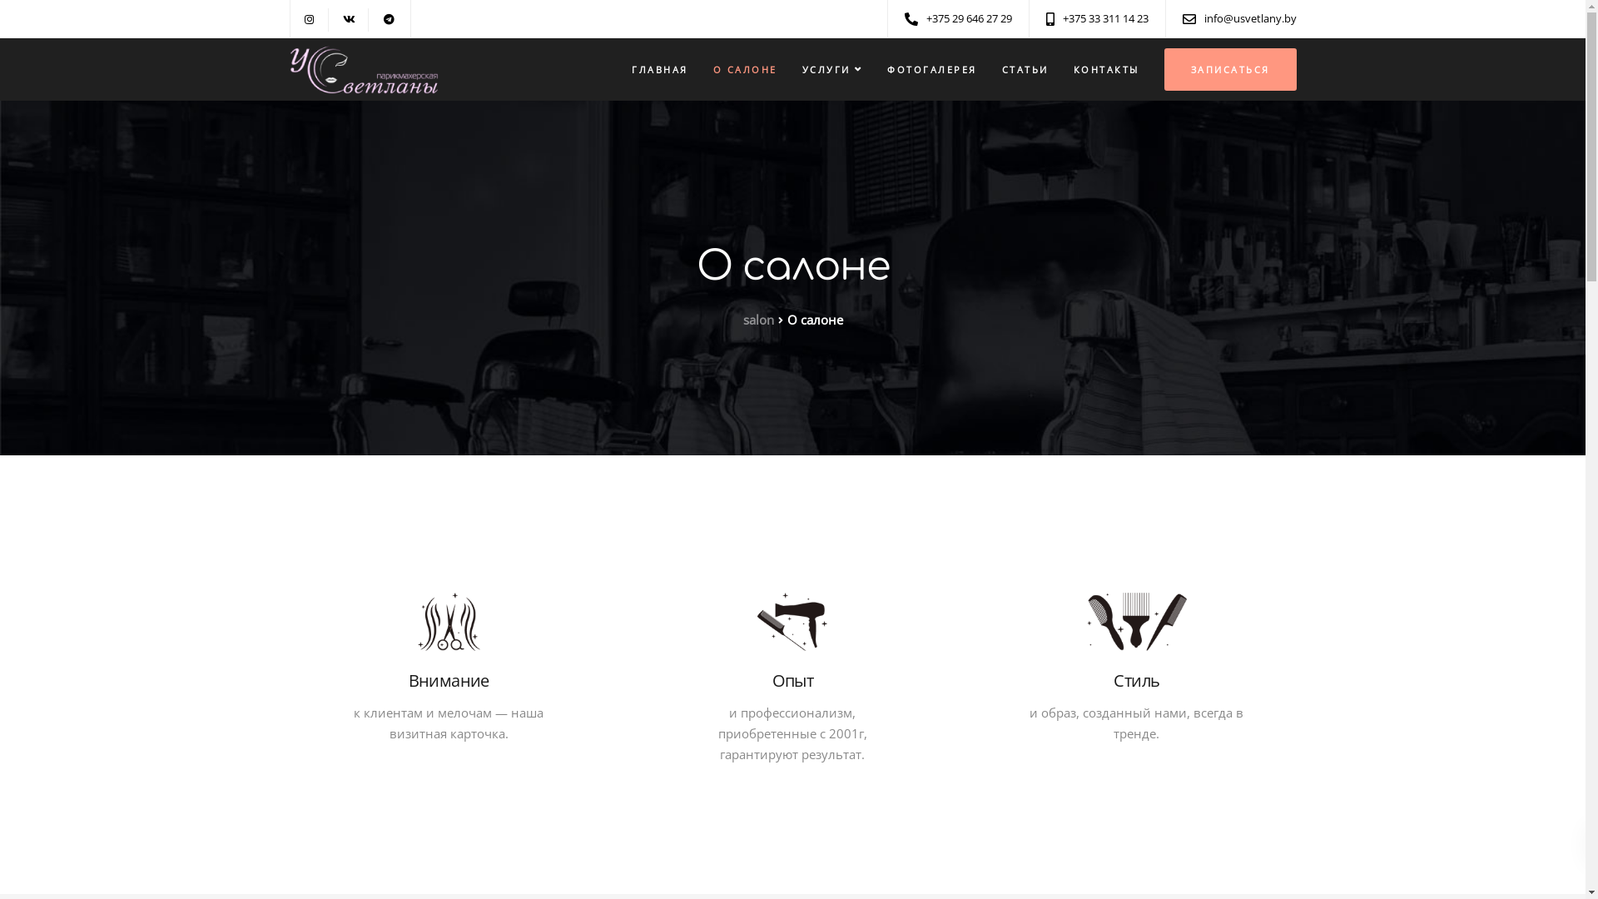  What do you see at coordinates (449, 622) in the screenshot?
I see `i1` at bounding box center [449, 622].